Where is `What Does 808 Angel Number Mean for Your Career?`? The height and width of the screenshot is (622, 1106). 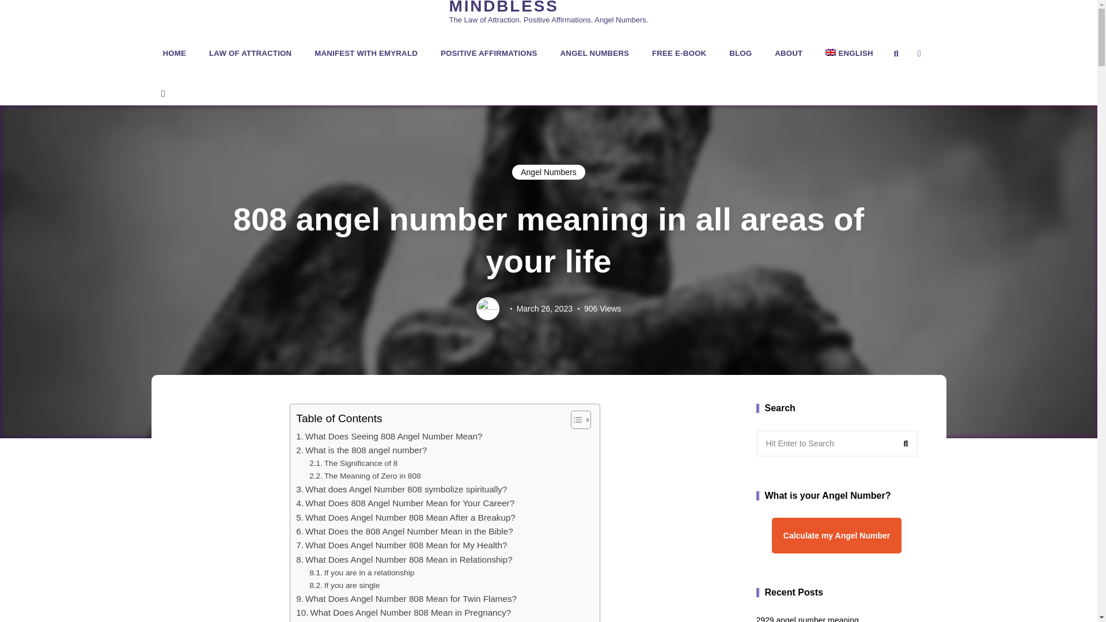 What Does 808 Angel Number Mean for Your Career? is located at coordinates (405, 503).